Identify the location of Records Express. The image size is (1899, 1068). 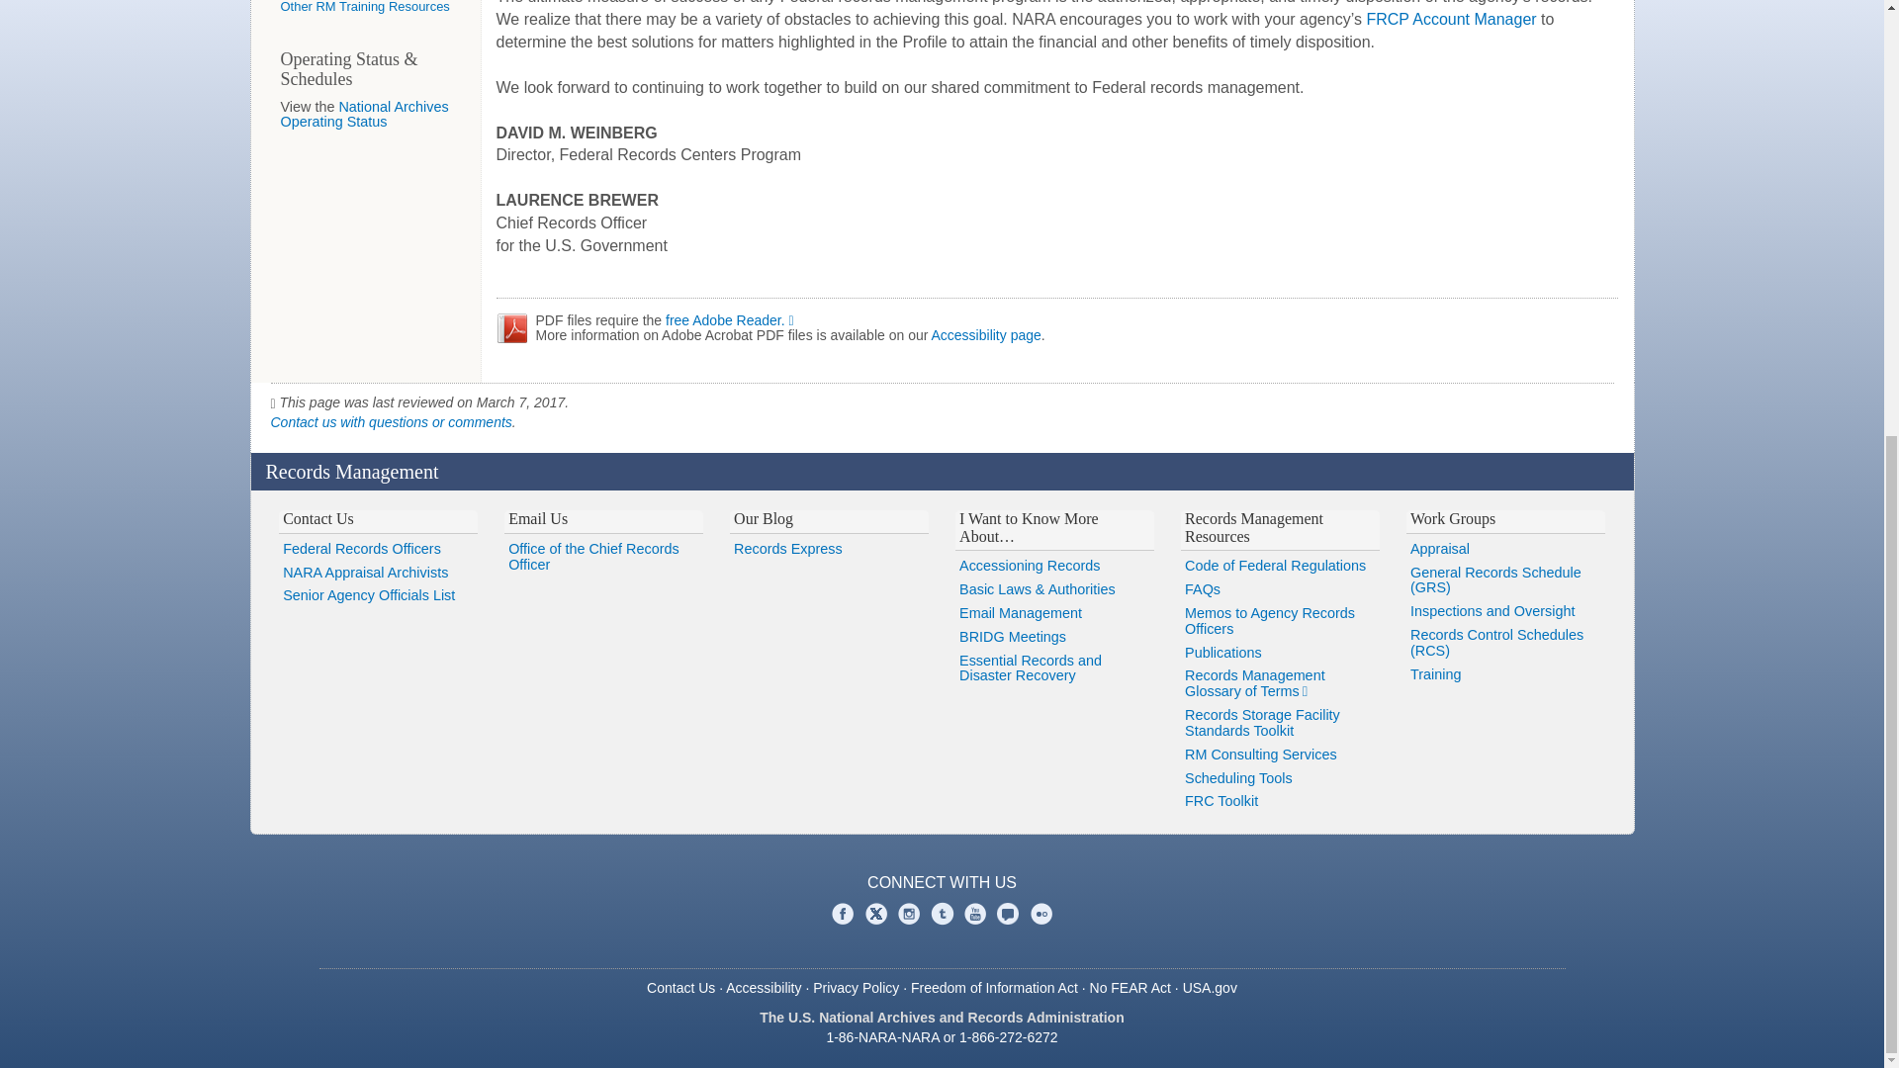
(829, 550).